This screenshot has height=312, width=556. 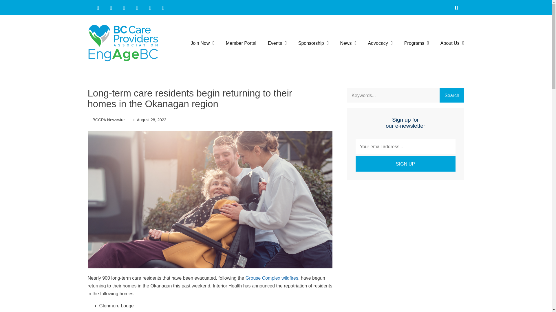 I want to click on Events, so click(x=277, y=43).